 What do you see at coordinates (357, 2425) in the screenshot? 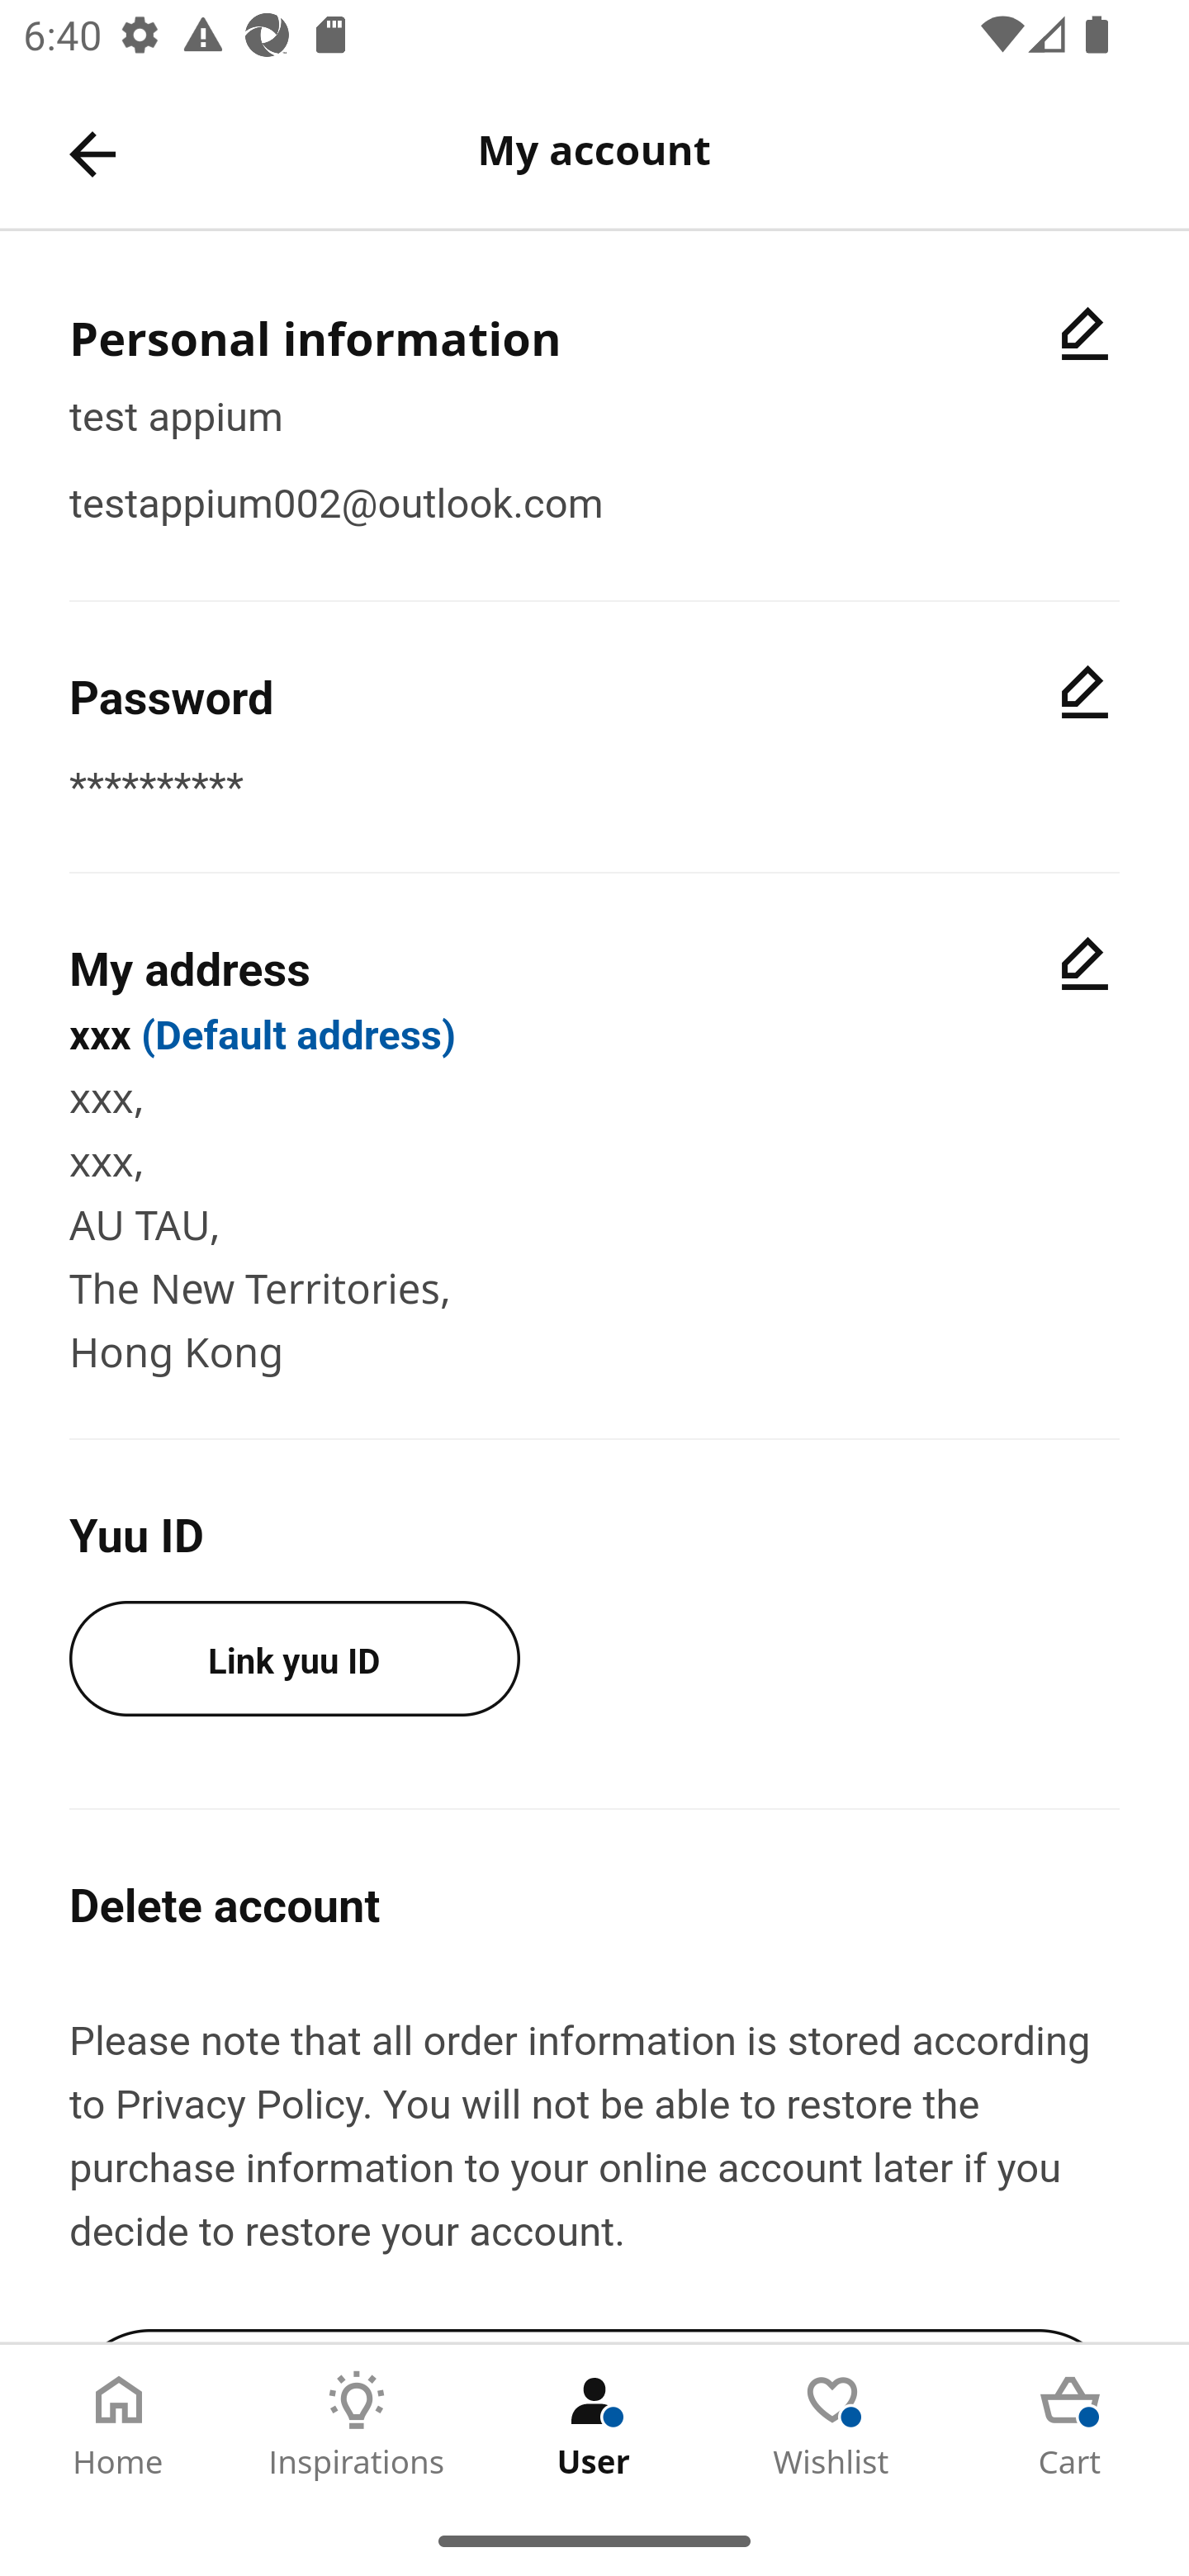
I see `Inspirations
Tab 2 of 5` at bounding box center [357, 2425].